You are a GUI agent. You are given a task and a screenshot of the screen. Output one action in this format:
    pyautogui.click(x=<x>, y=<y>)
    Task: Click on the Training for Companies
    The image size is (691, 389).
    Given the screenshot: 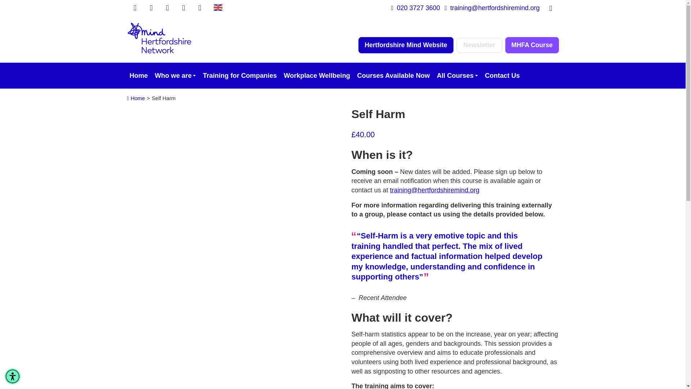 What is the action you would take?
    pyautogui.click(x=240, y=76)
    